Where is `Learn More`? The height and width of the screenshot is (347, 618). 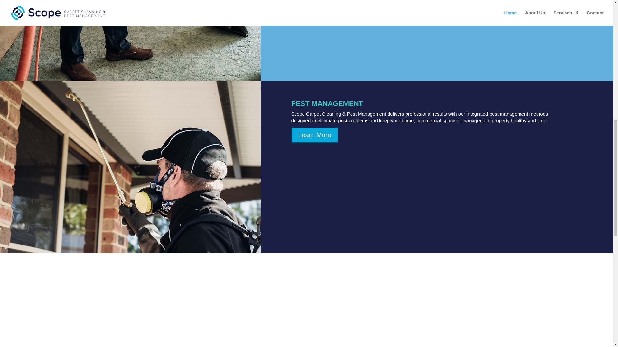
Learn More is located at coordinates (314, 135).